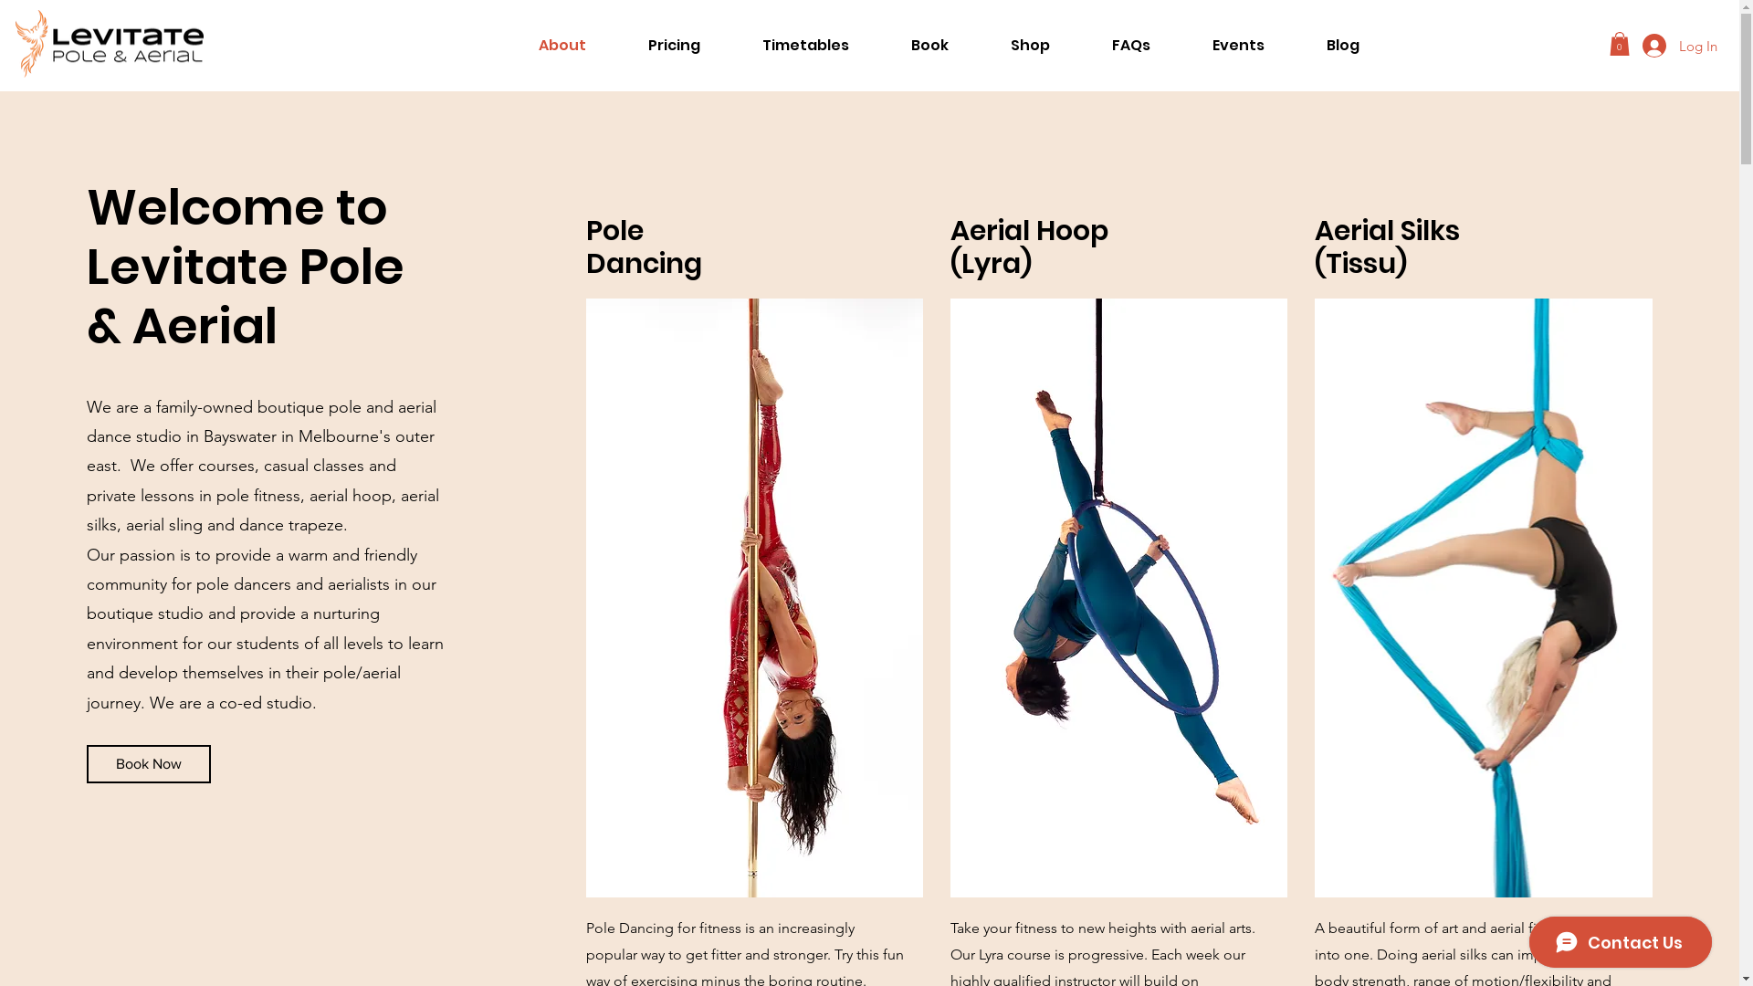  I want to click on Book, so click(929, 46).